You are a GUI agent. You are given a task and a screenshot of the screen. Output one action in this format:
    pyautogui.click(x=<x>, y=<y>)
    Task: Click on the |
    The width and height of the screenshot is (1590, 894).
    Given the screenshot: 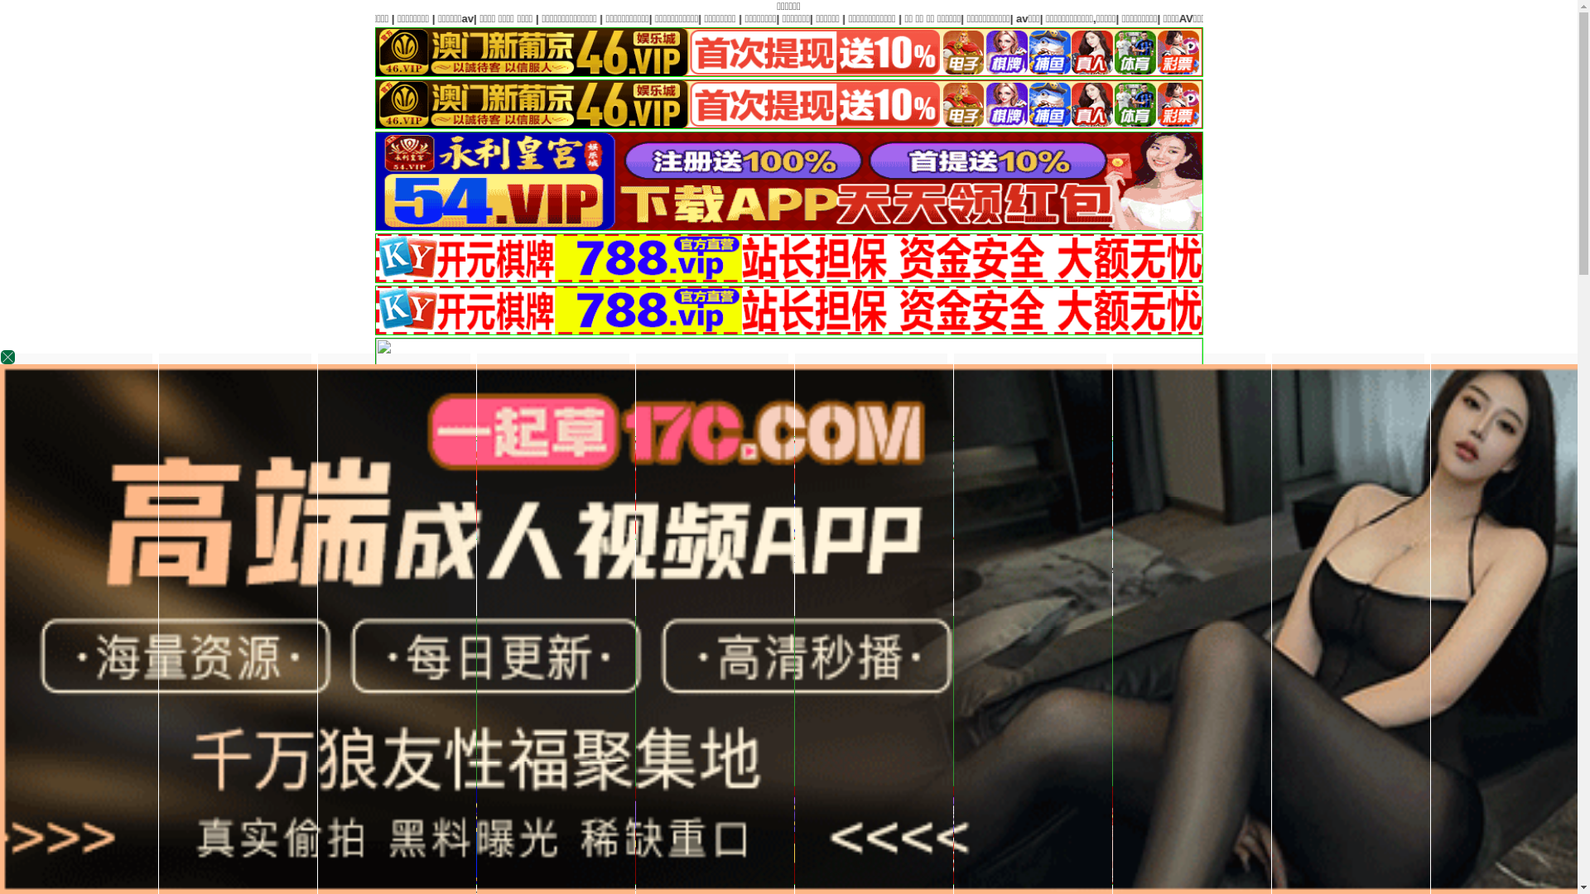 What is the action you would take?
    pyautogui.click(x=1187, y=757)
    